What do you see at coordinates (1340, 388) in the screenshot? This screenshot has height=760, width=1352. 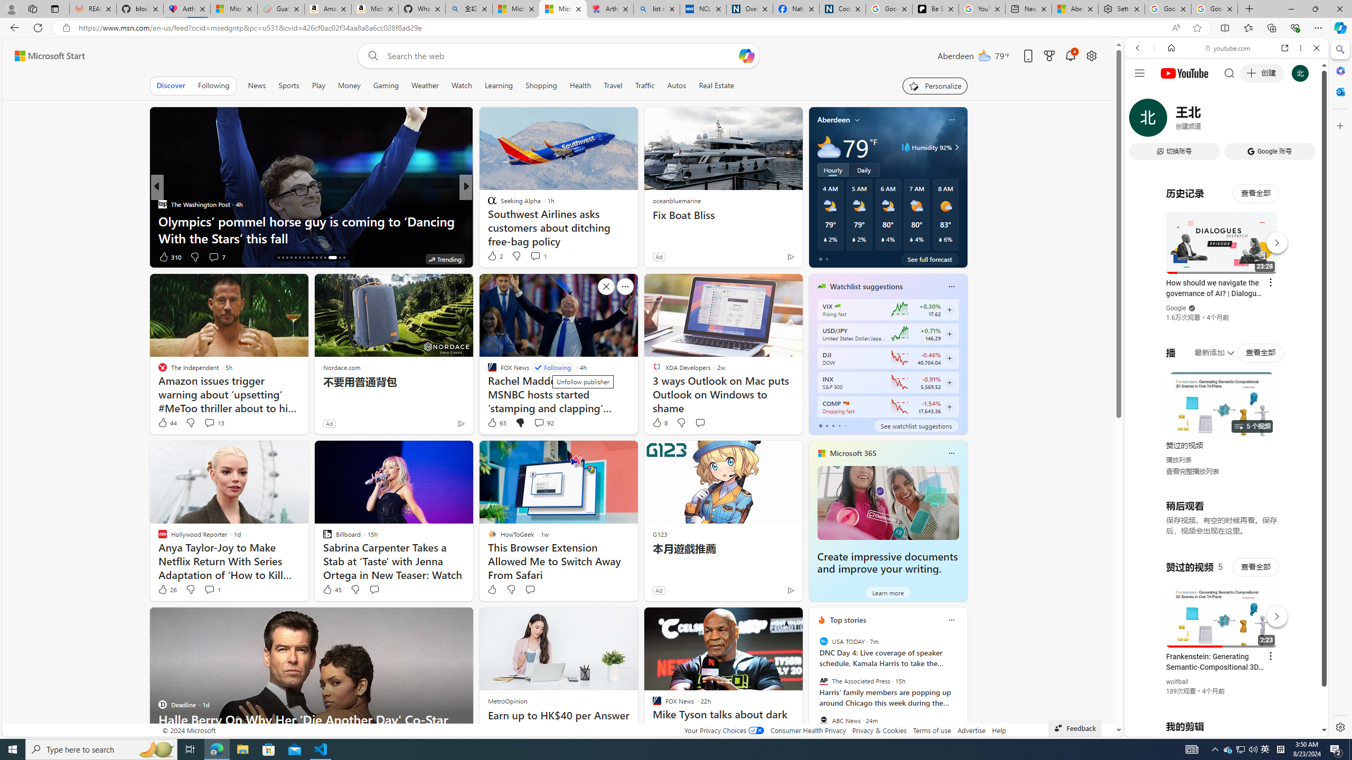 I see `Side bar` at bounding box center [1340, 388].